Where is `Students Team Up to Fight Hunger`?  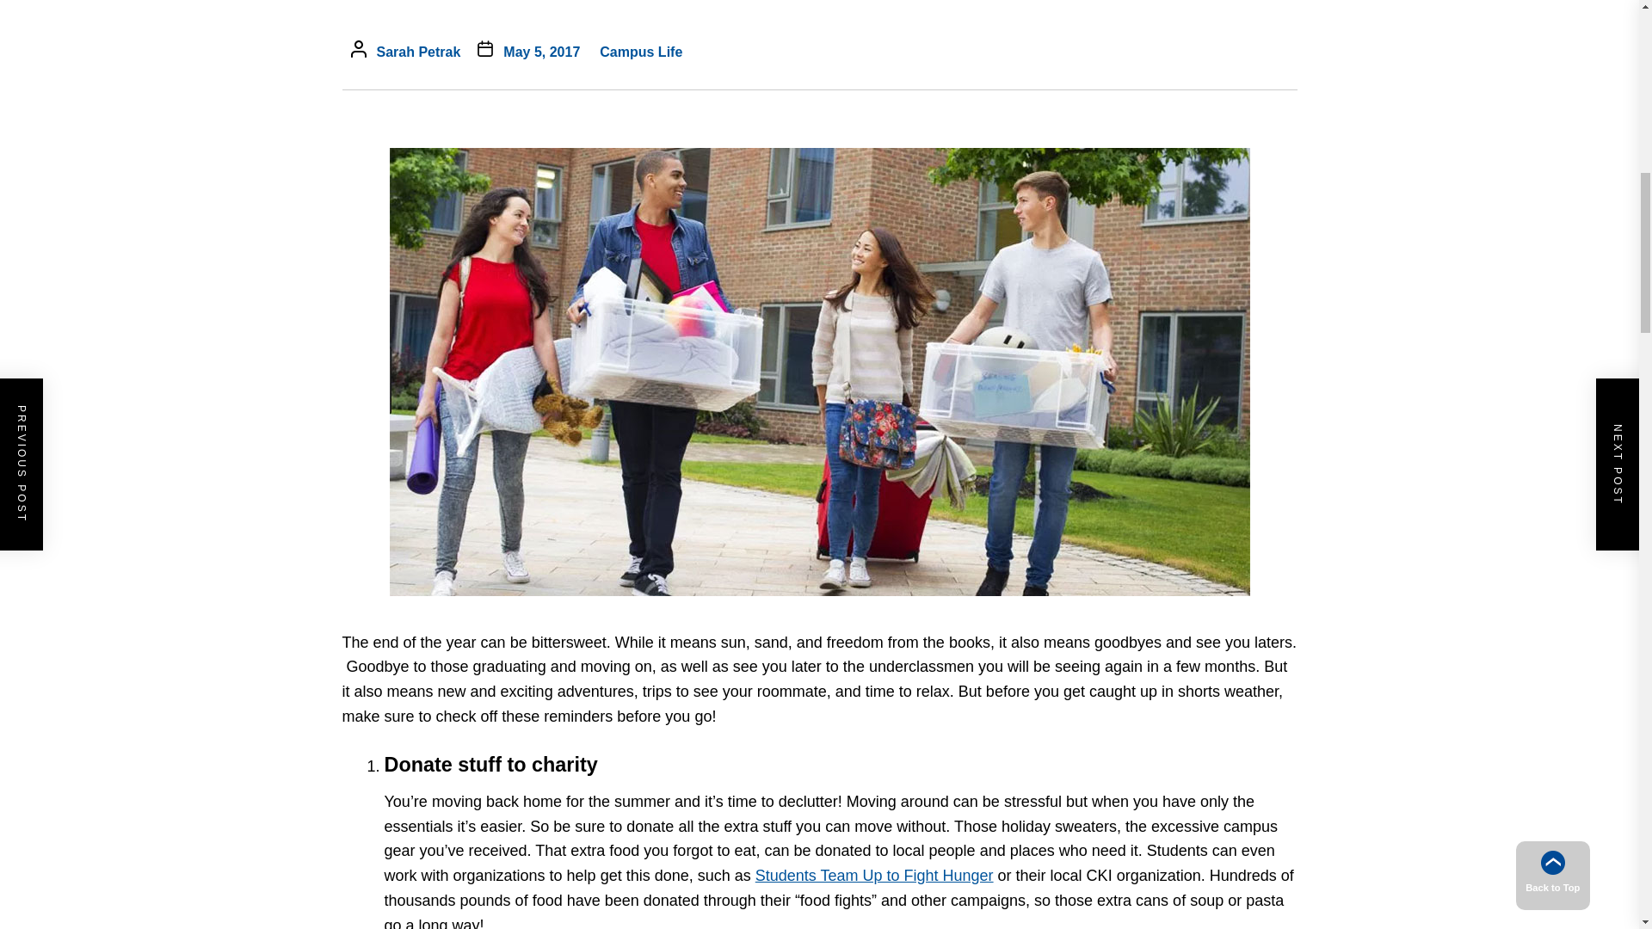
Students Team Up to Fight Hunger is located at coordinates (874, 876).